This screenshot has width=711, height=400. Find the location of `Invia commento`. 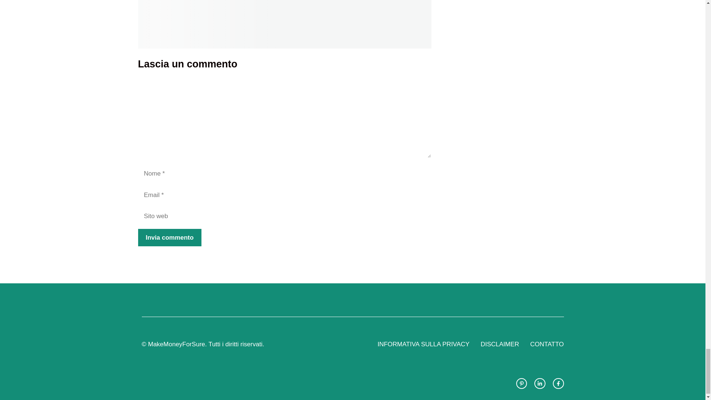

Invia commento is located at coordinates (170, 238).